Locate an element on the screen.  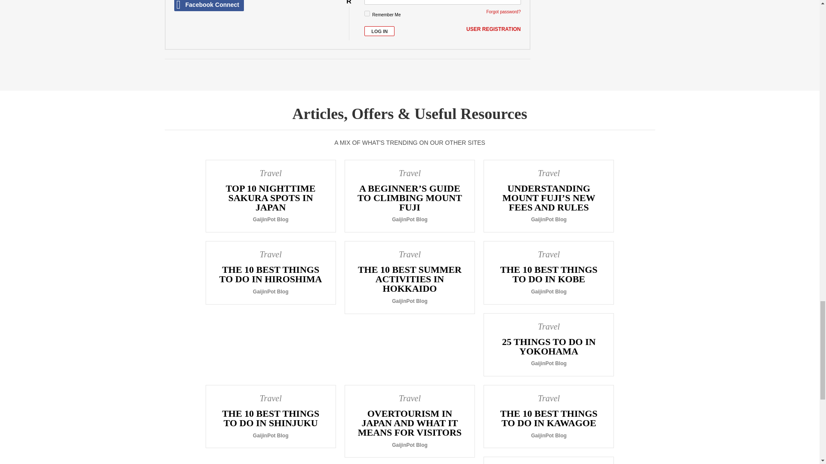
1 is located at coordinates (367, 13).